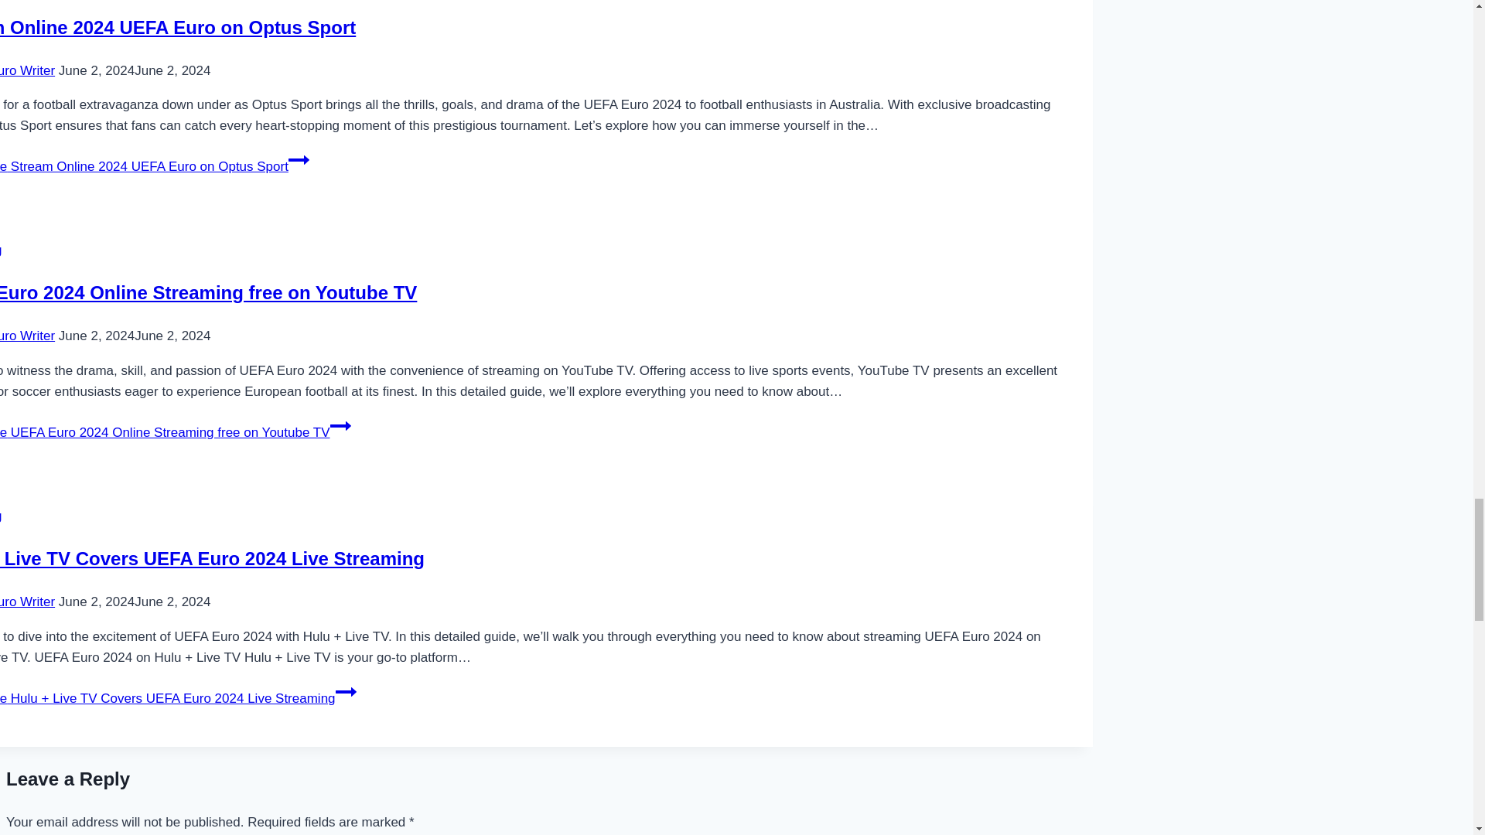  Describe the element at coordinates (345, 692) in the screenshot. I see `Continue` at that location.